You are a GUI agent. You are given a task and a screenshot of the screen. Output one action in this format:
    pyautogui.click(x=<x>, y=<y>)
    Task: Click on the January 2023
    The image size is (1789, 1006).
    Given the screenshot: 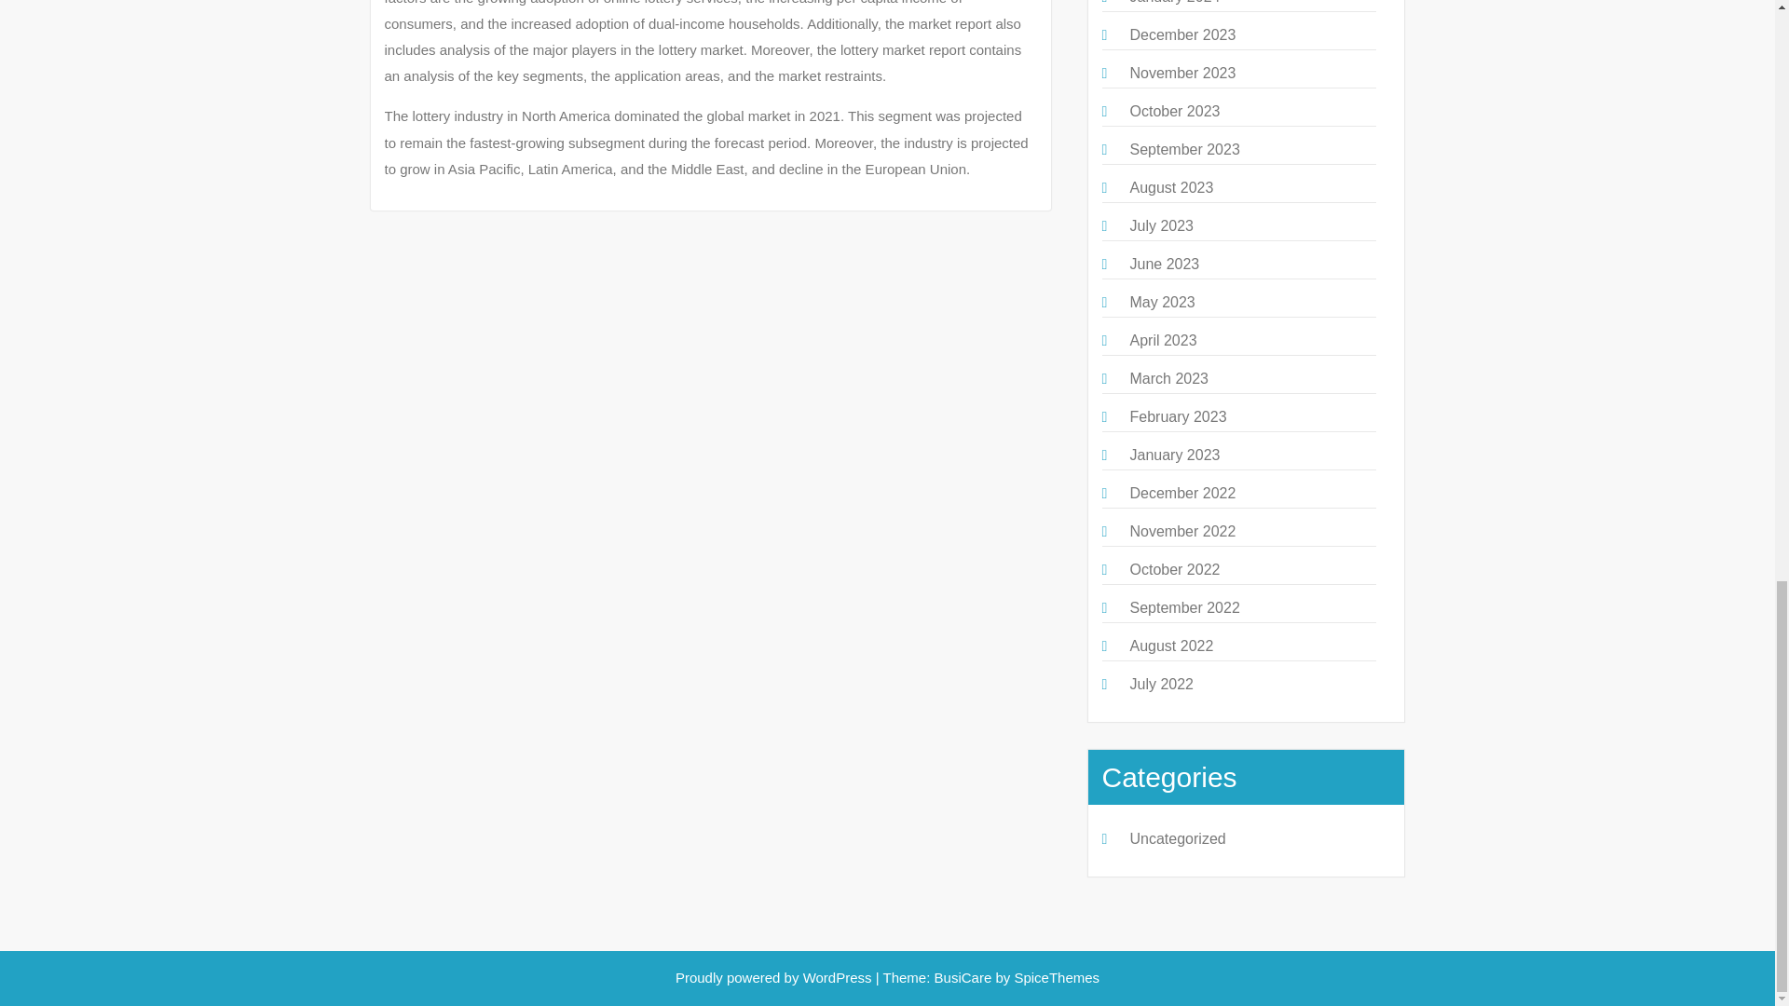 What is the action you would take?
    pyautogui.click(x=1174, y=455)
    